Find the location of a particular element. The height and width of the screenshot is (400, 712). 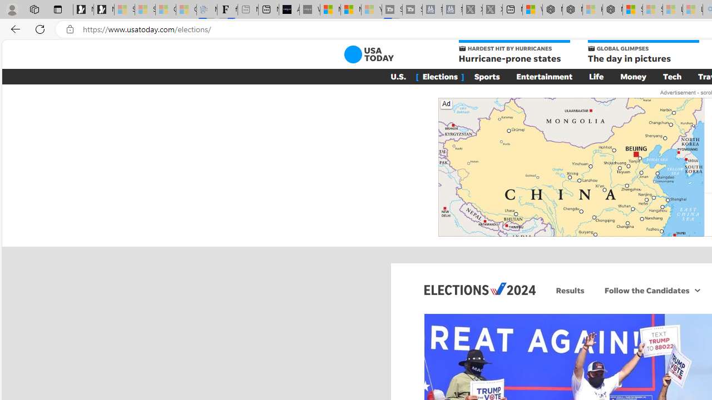

Class: ns-8fxrh-e-4 is located at coordinates (571, 167).